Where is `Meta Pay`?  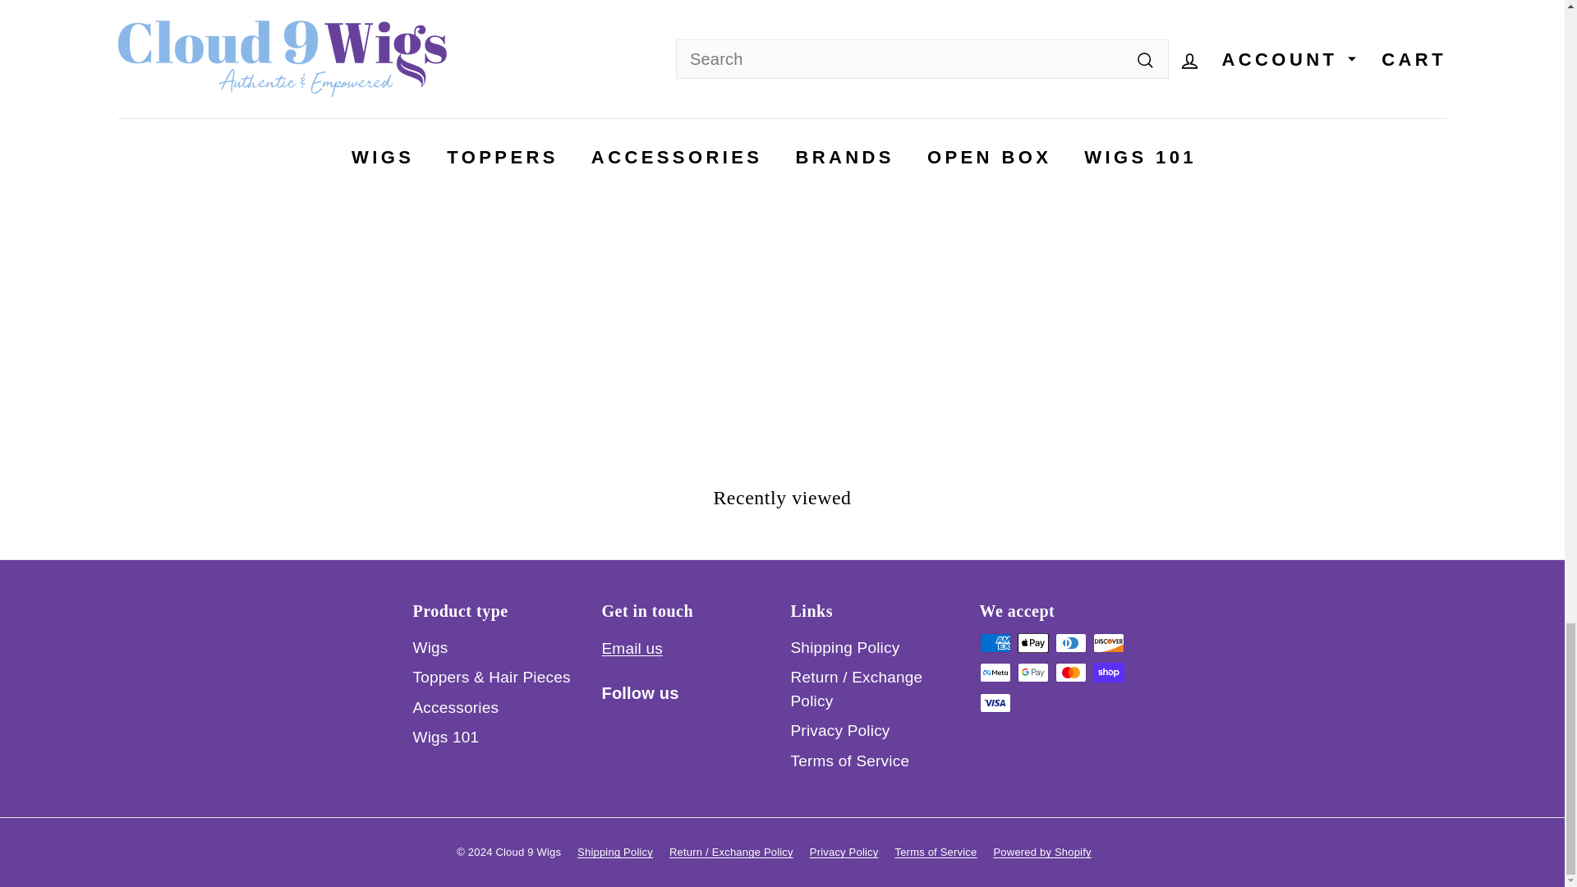
Meta Pay is located at coordinates (995, 672).